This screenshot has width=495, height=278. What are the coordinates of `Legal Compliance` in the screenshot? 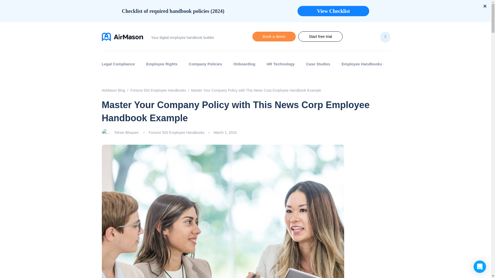 It's located at (121, 64).